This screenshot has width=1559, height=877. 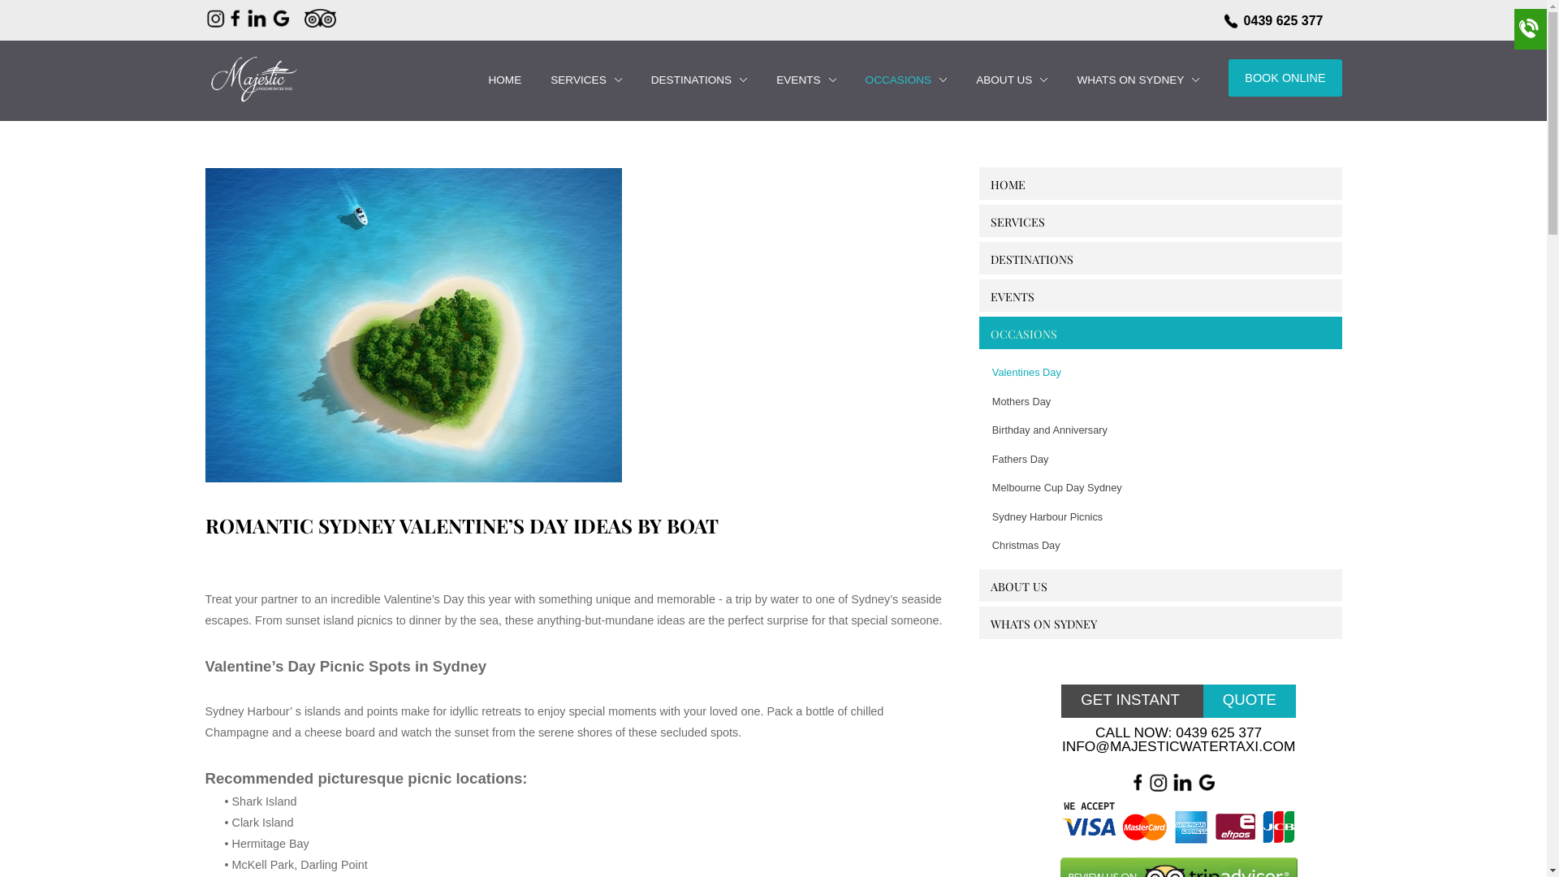 What do you see at coordinates (1013, 297) in the screenshot?
I see `EVENTS` at bounding box center [1013, 297].